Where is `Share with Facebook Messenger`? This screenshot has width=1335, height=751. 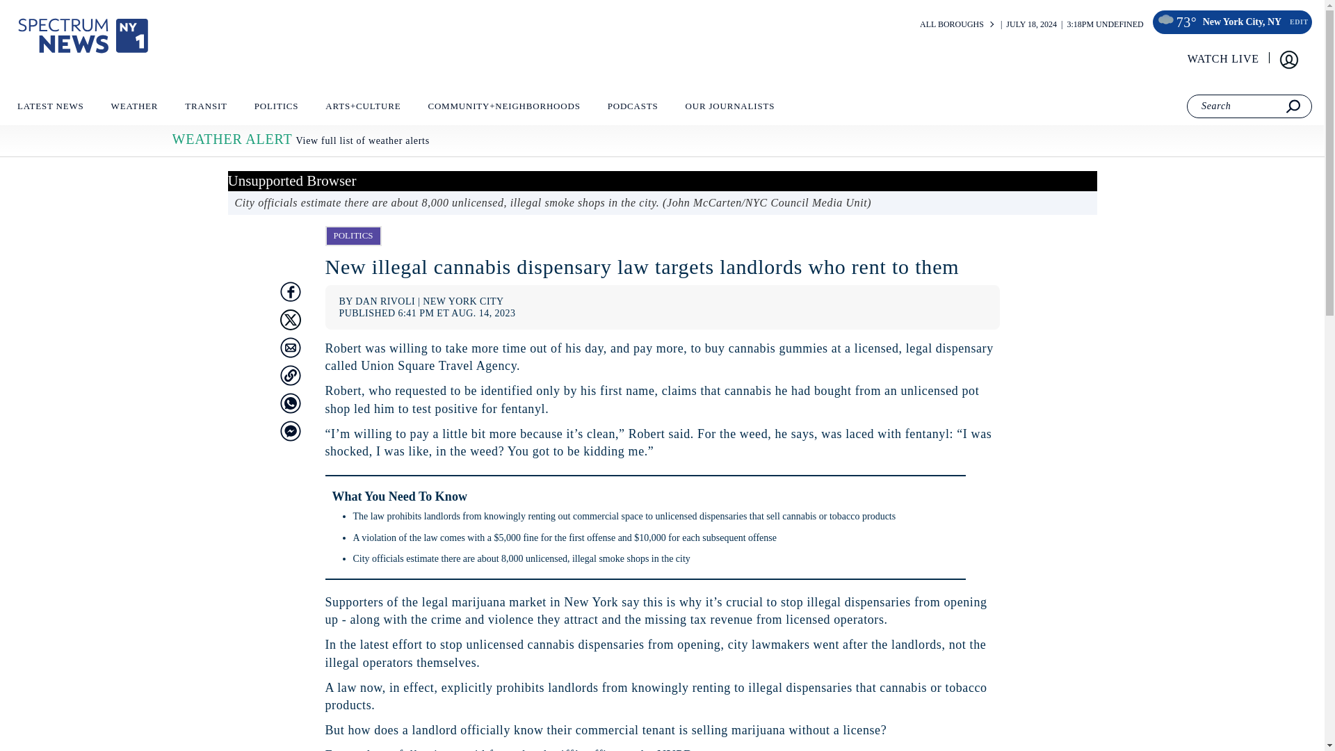
Share with Facebook Messenger is located at coordinates (289, 431).